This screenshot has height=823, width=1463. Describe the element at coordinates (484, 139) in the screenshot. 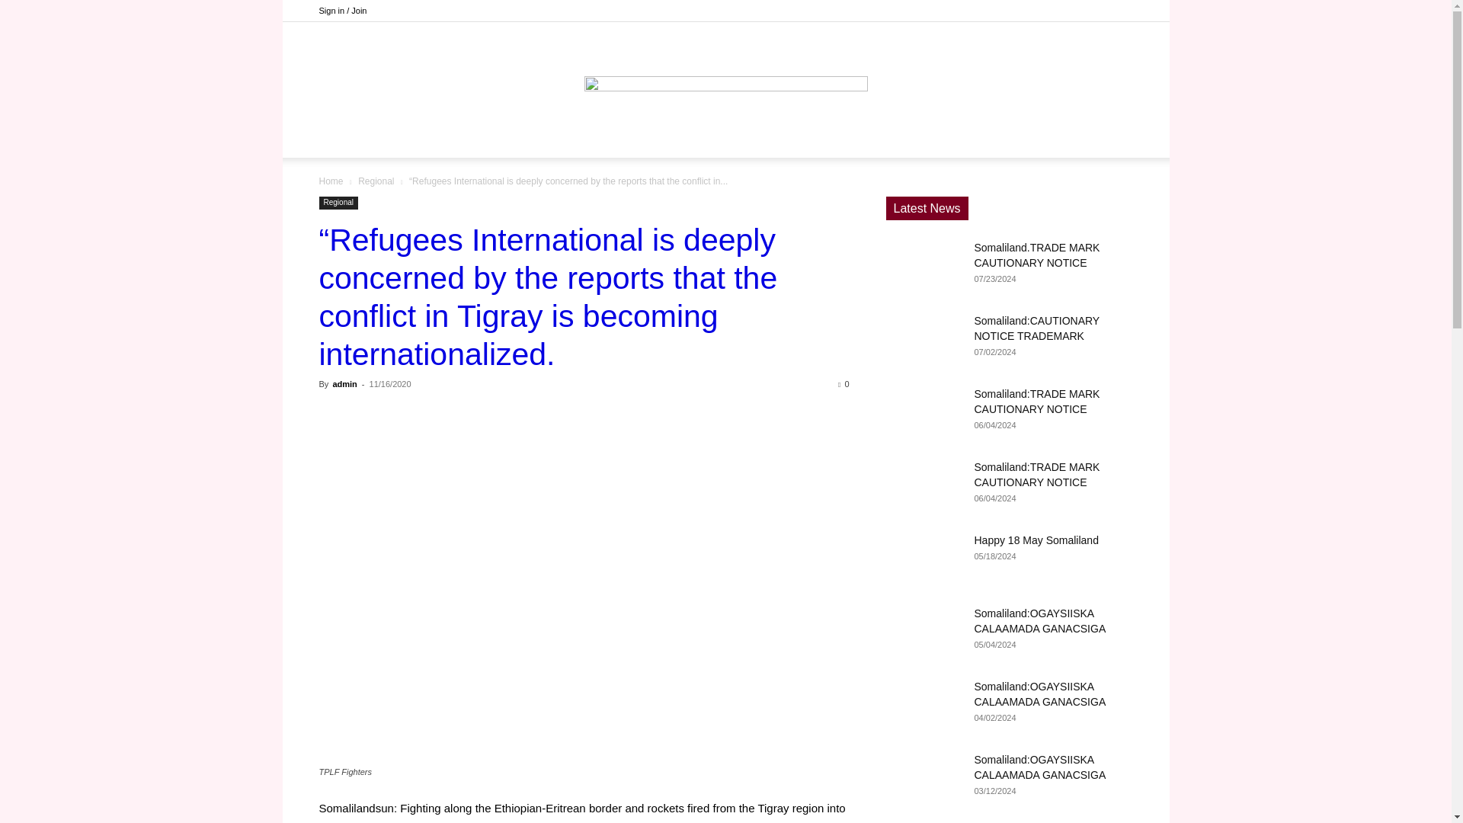

I see `HOME` at that location.